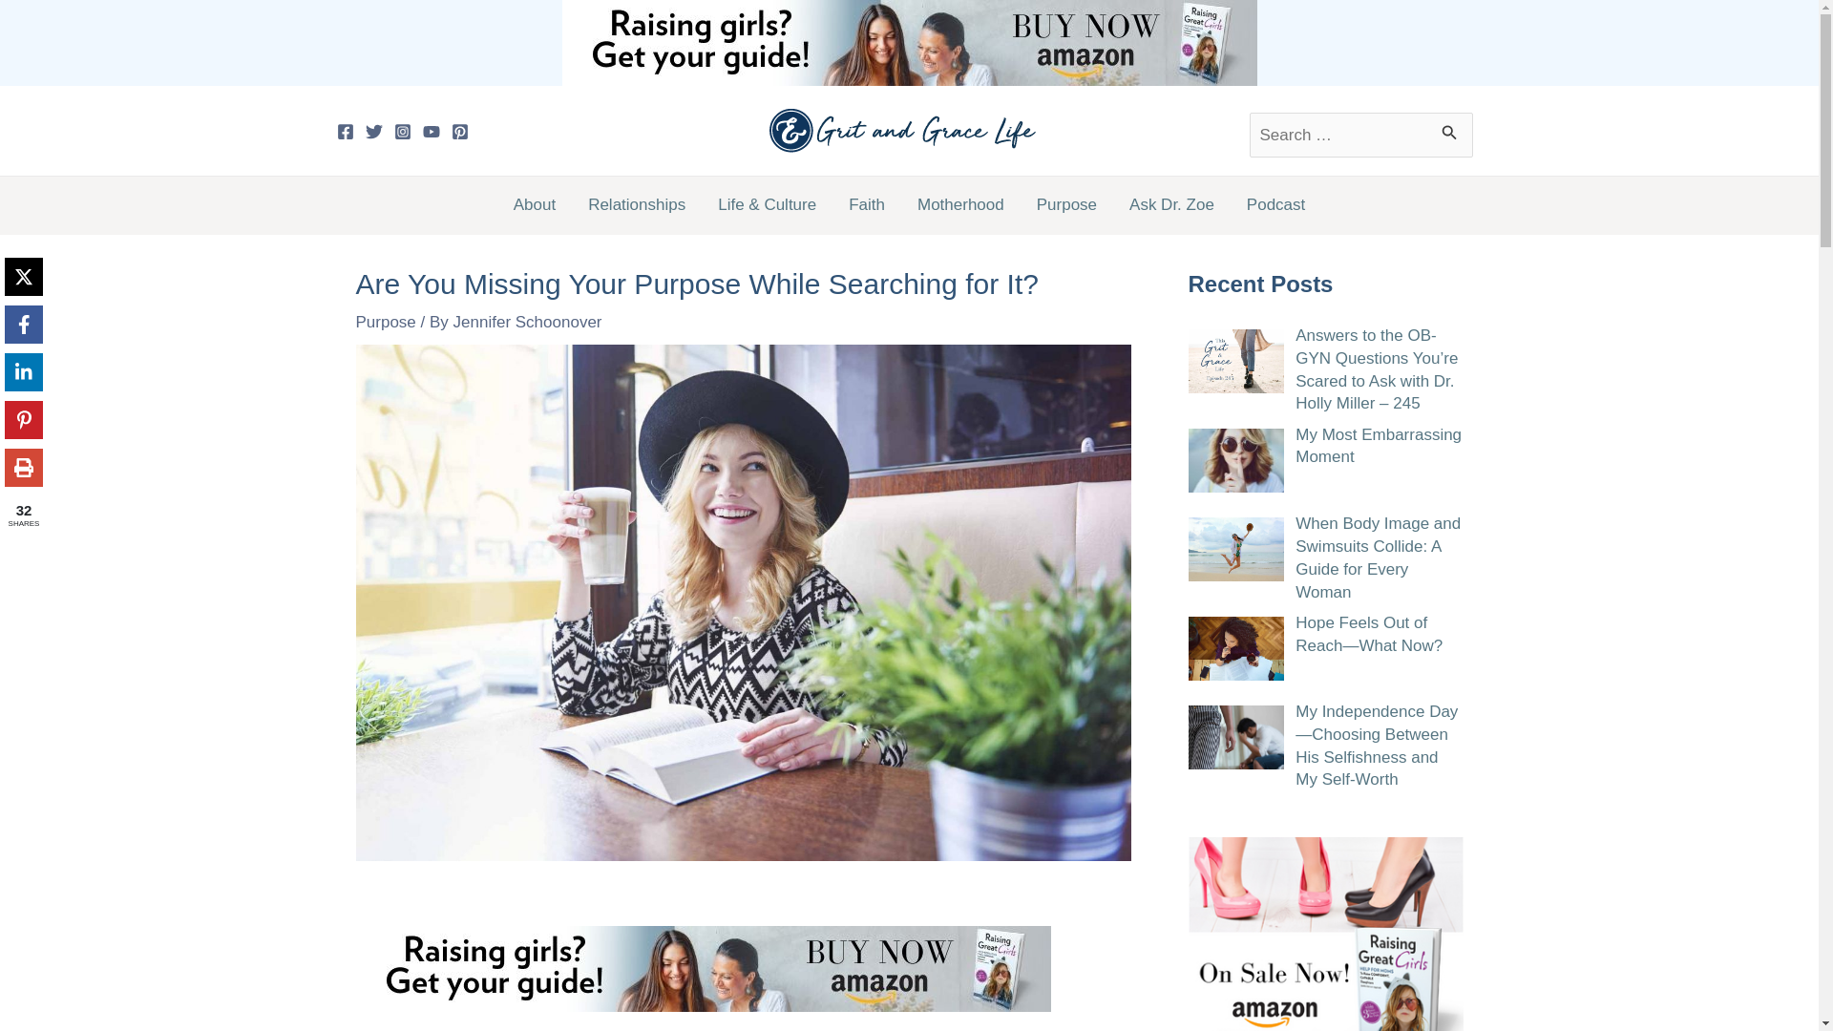  What do you see at coordinates (637, 204) in the screenshot?
I see `Relationships` at bounding box center [637, 204].